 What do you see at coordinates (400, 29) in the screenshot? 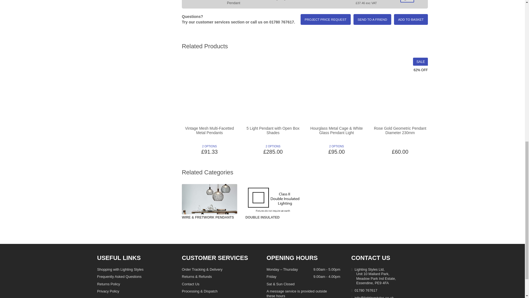
I see `Rose Gold Geometric Pendant Diameter 230mm` at bounding box center [400, 29].